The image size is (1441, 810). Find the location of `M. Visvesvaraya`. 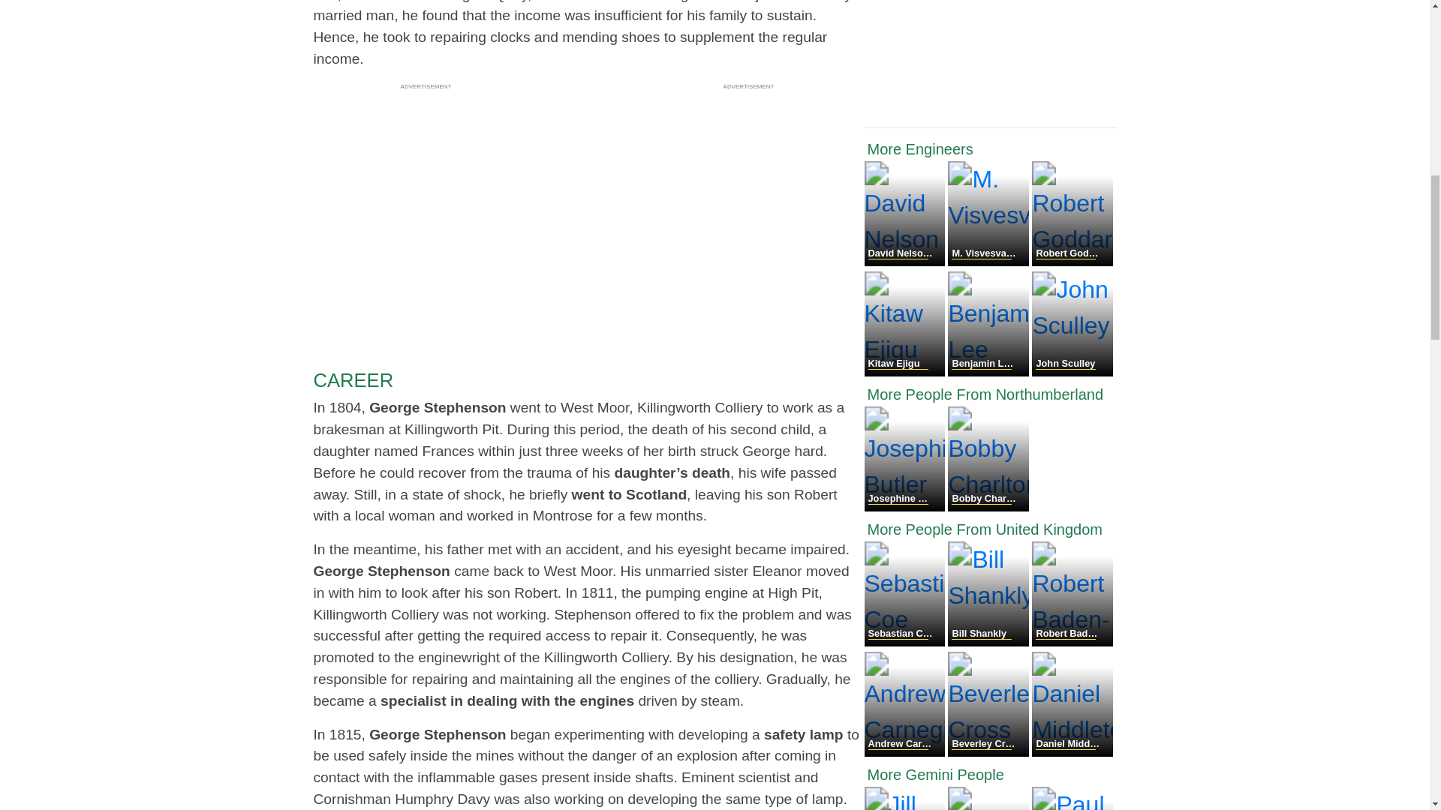

M. Visvesvaraya is located at coordinates (989, 262).